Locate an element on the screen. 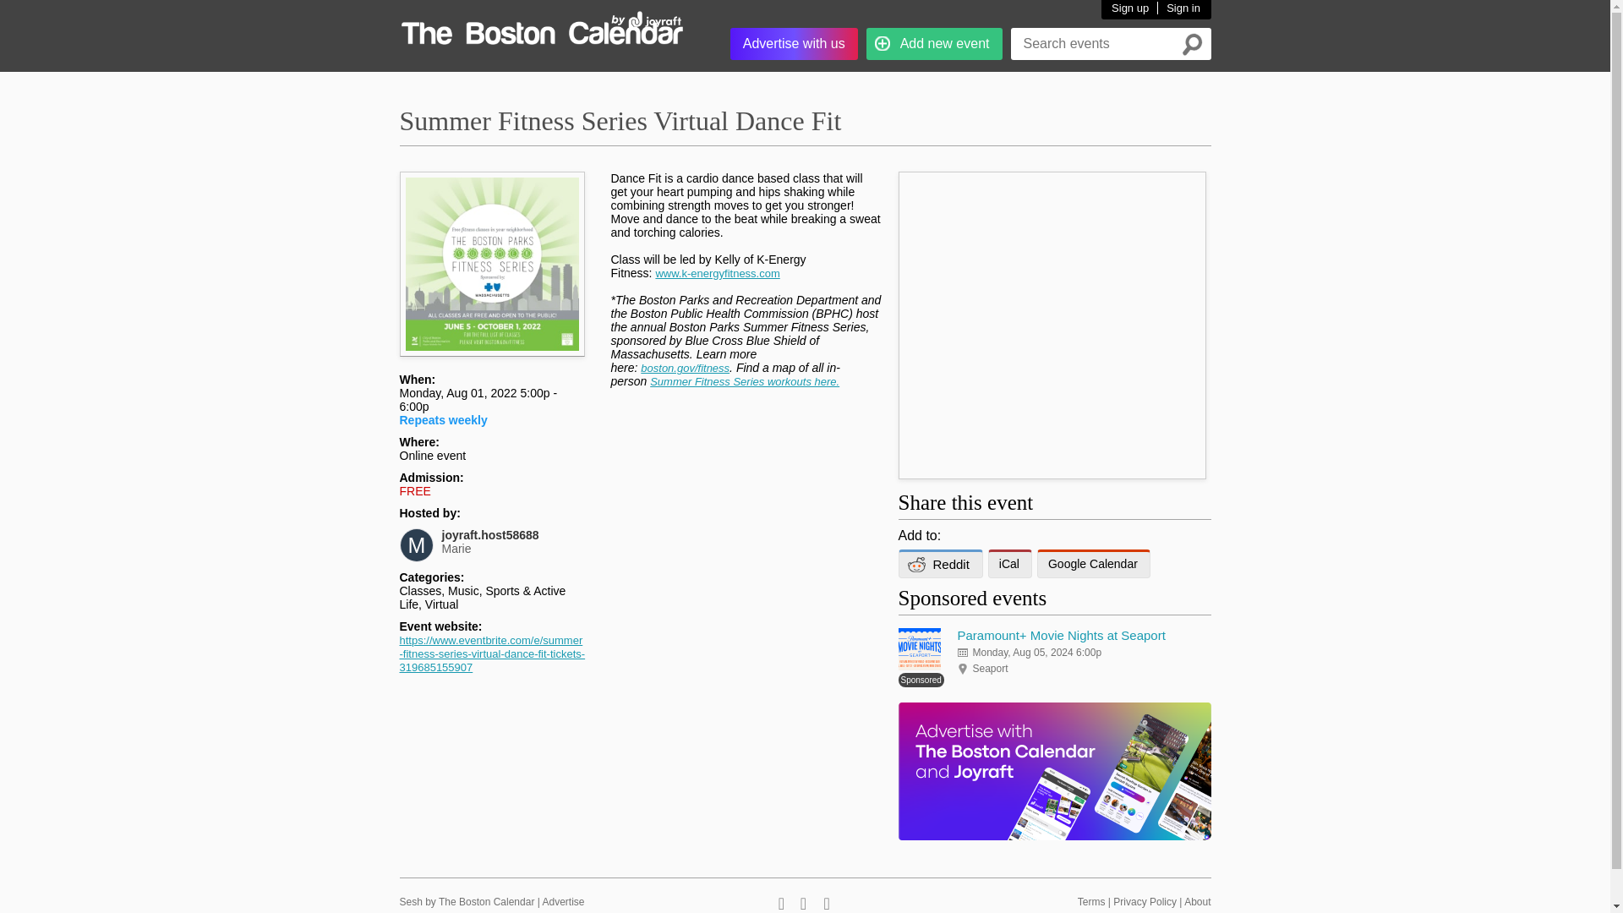 Image resolution: width=1623 pixels, height=913 pixels. Sign in is located at coordinates (1178, 8).